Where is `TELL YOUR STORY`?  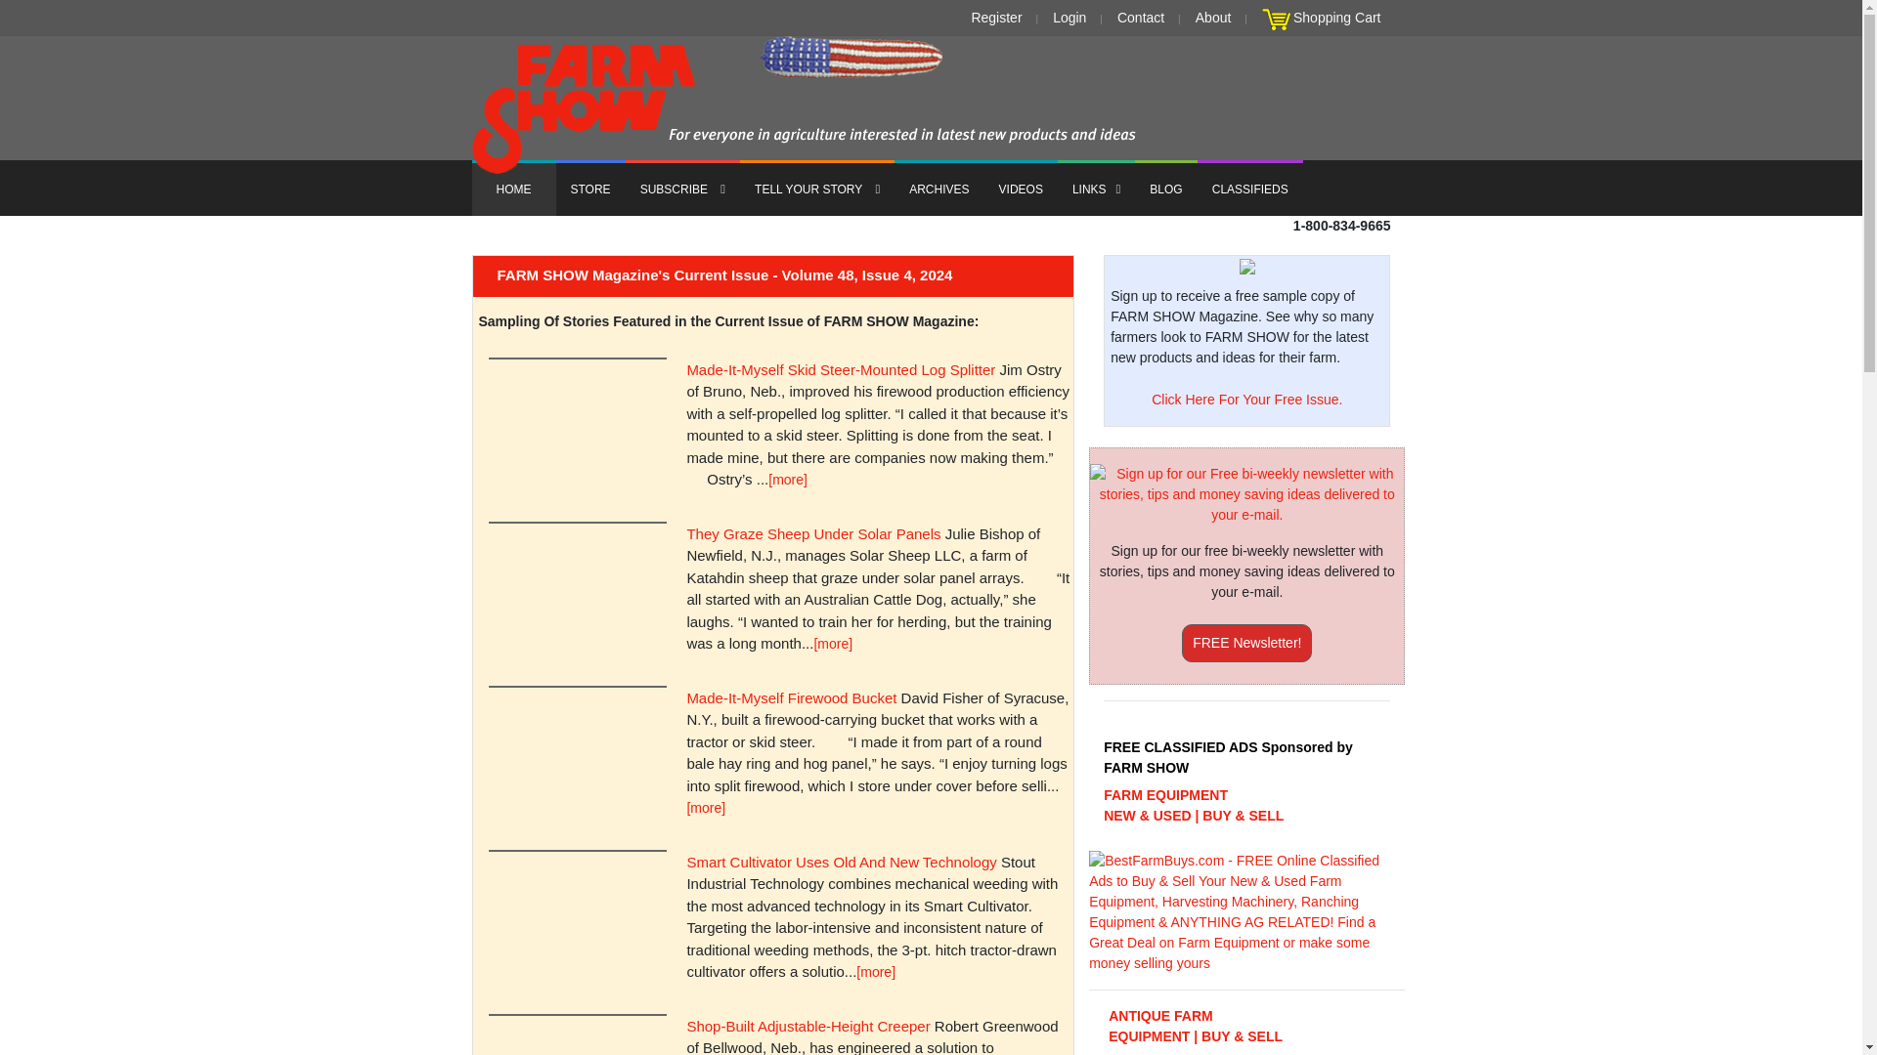
TELL YOUR STORY is located at coordinates (817, 188).